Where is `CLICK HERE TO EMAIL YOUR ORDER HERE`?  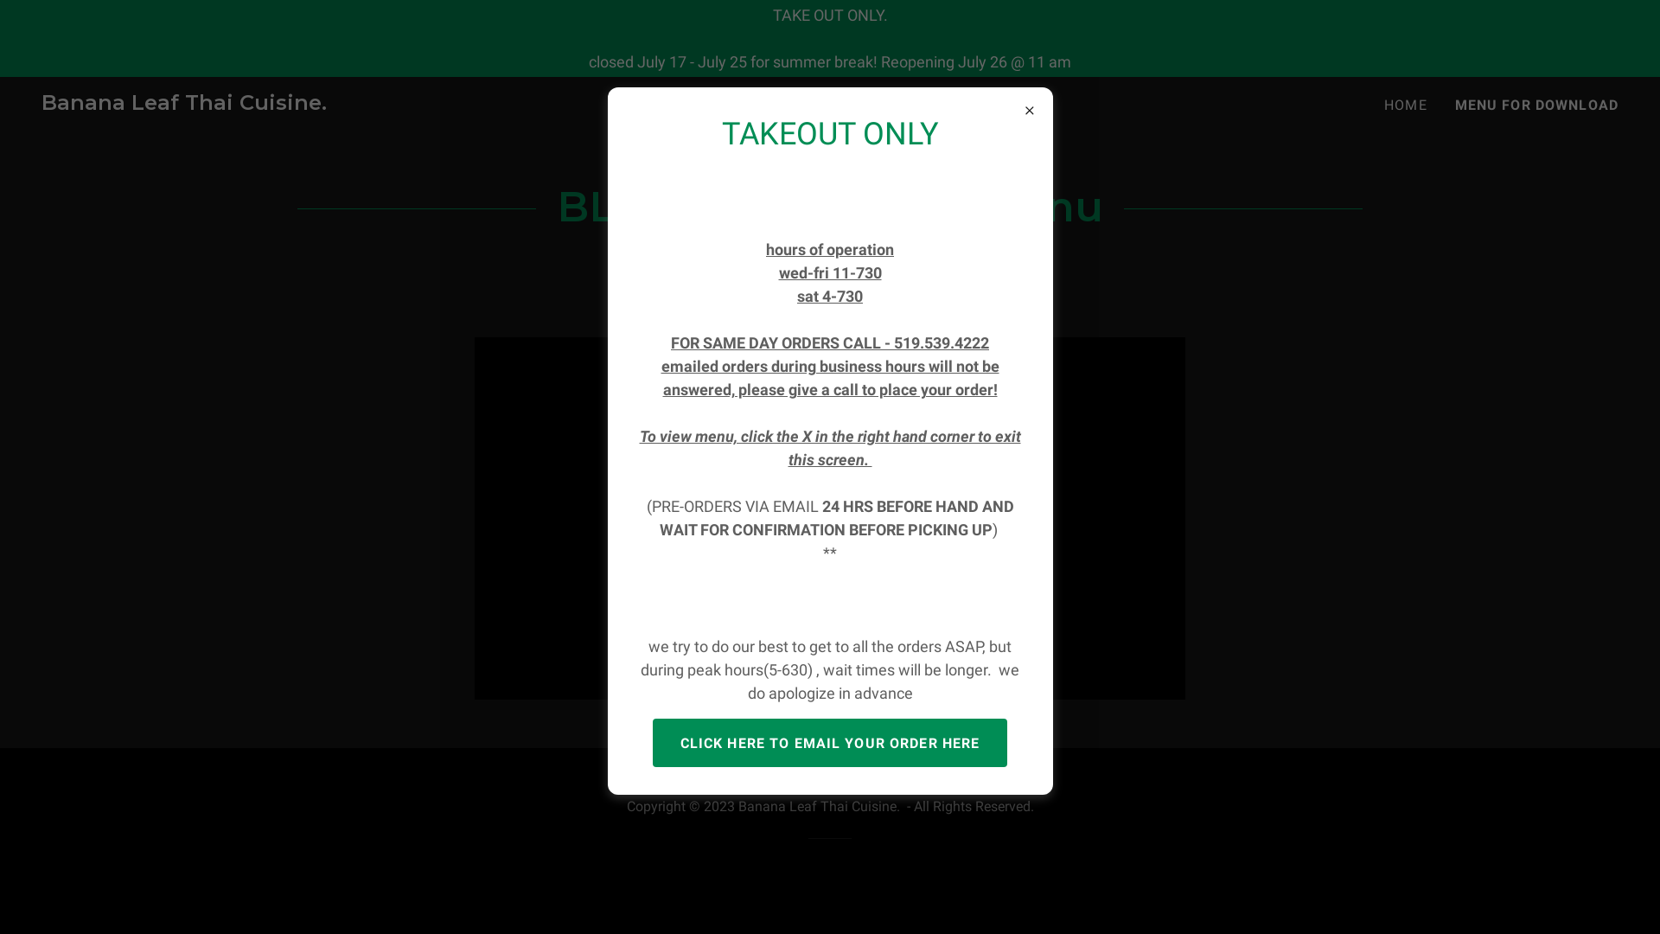 CLICK HERE TO EMAIL YOUR ORDER HERE is located at coordinates (830, 743).